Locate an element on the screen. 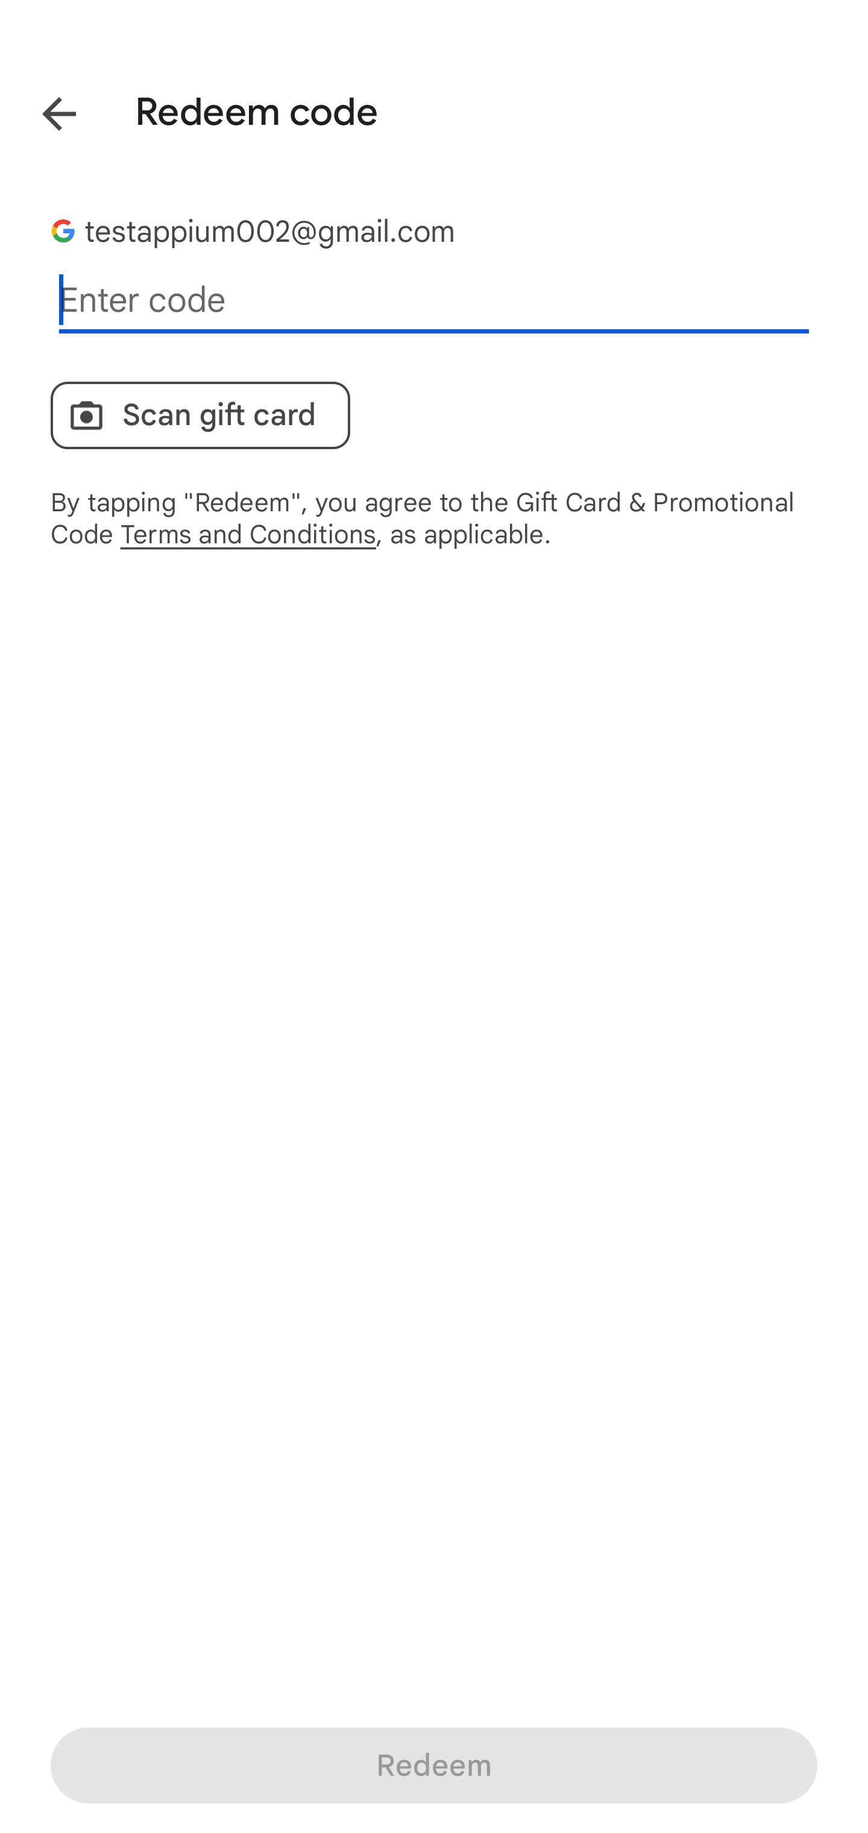 The image size is (868, 1833). Back is located at coordinates (42, 110).